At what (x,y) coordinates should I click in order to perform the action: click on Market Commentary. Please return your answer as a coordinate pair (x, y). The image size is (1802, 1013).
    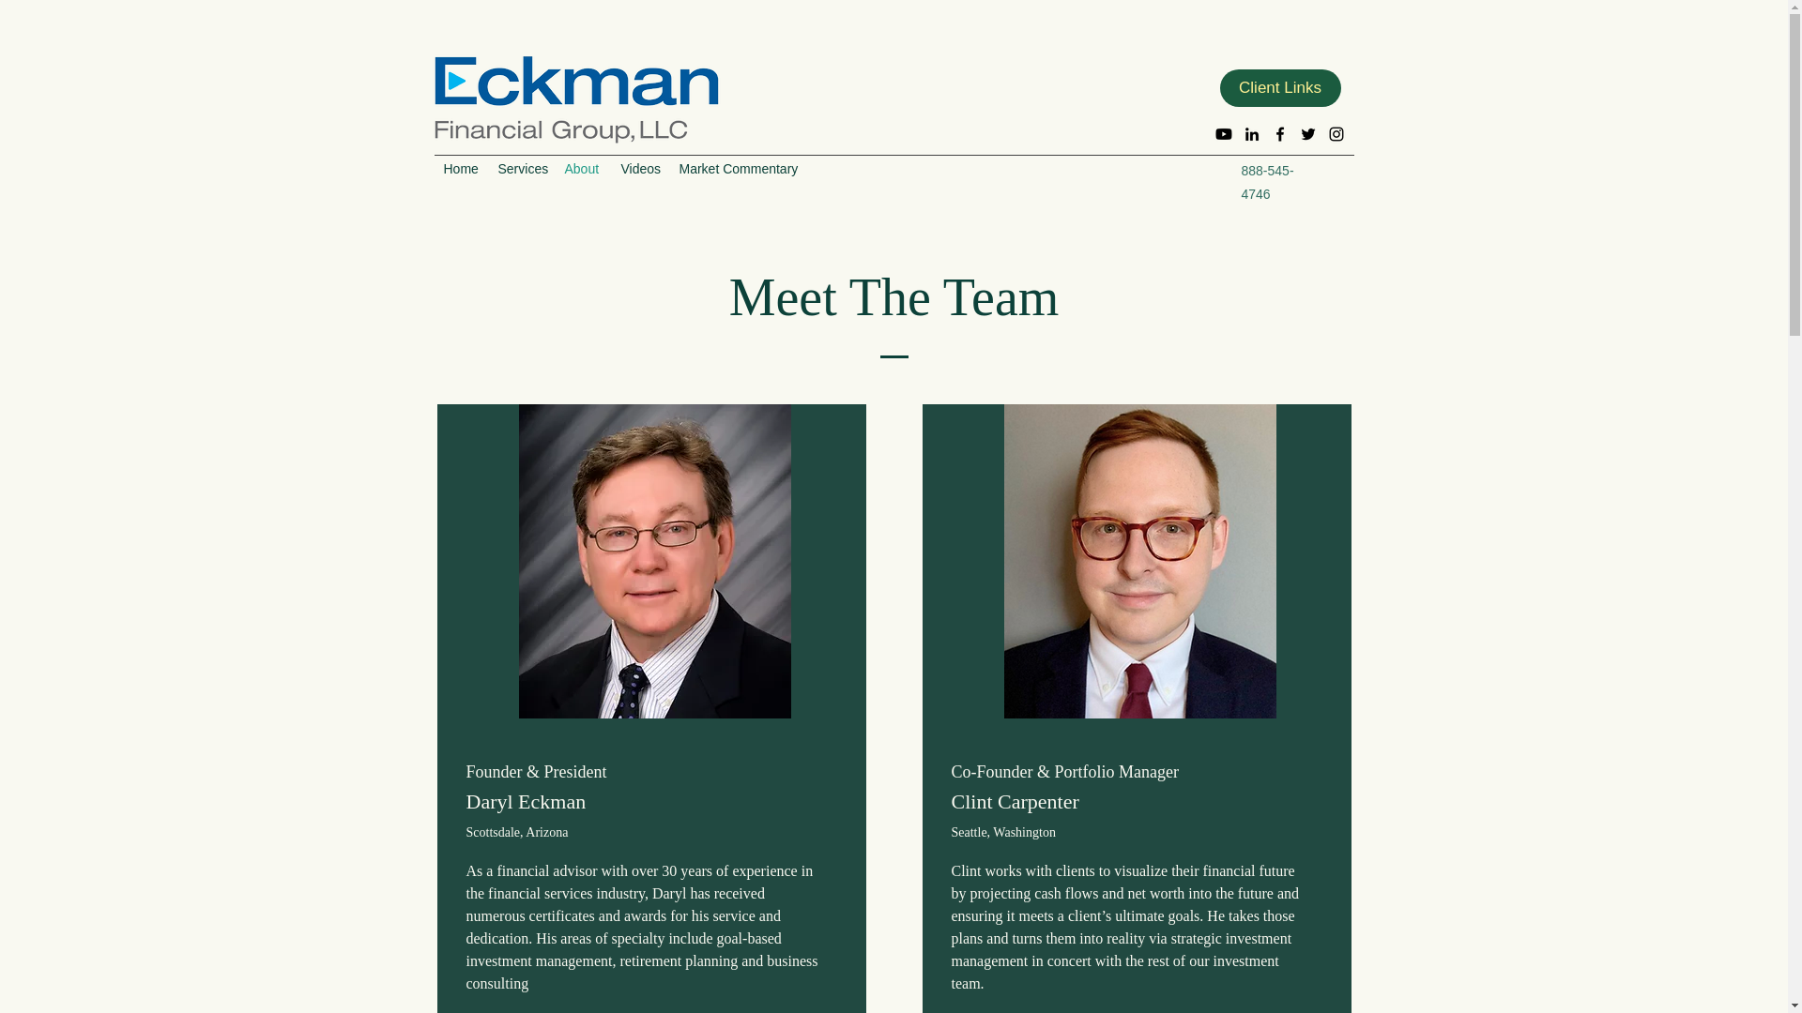
    Looking at the image, I should click on (740, 169).